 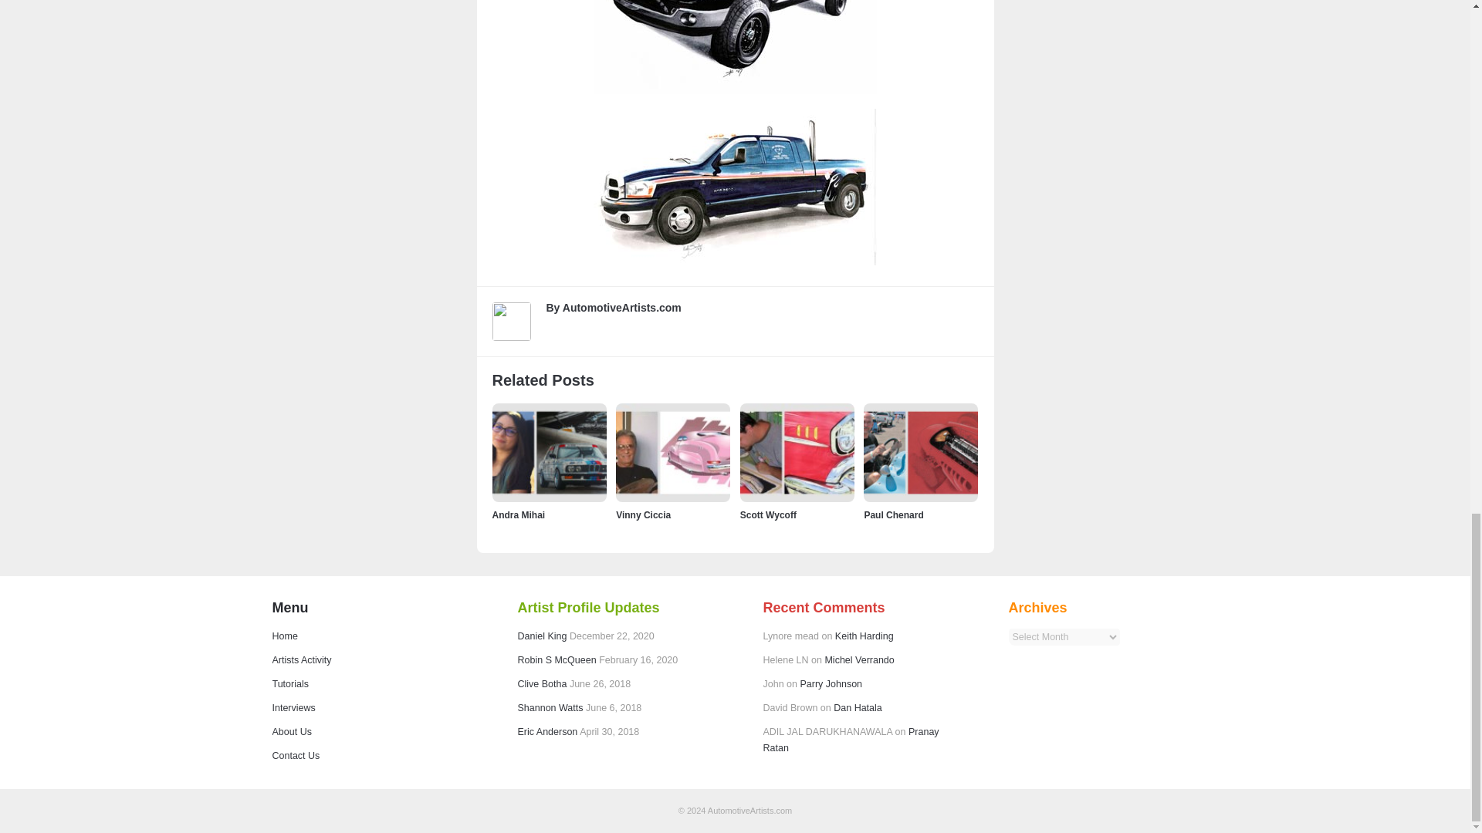 I want to click on Kelly Snyder artwork, so click(x=735, y=187).